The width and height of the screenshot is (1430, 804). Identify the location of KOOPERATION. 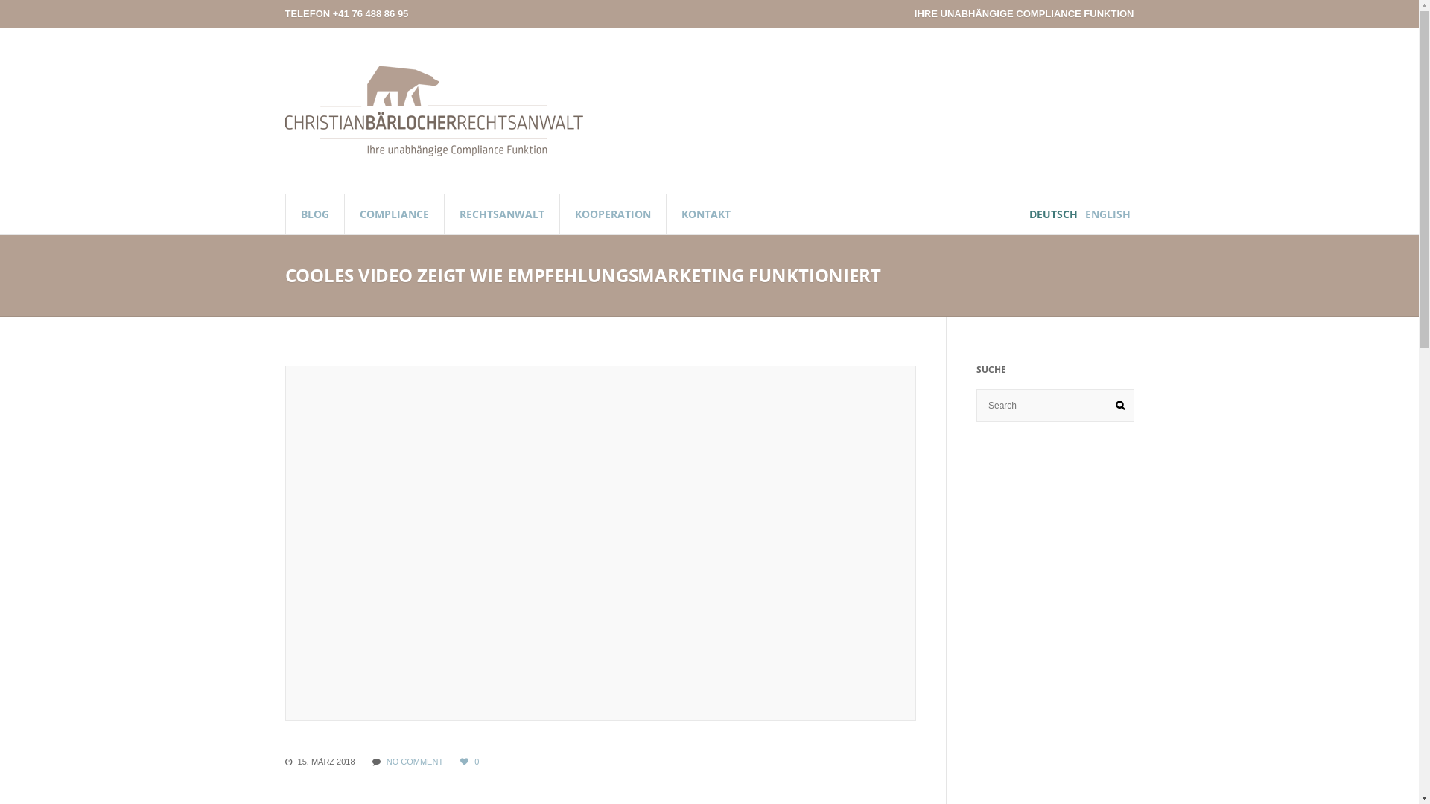
(612, 214).